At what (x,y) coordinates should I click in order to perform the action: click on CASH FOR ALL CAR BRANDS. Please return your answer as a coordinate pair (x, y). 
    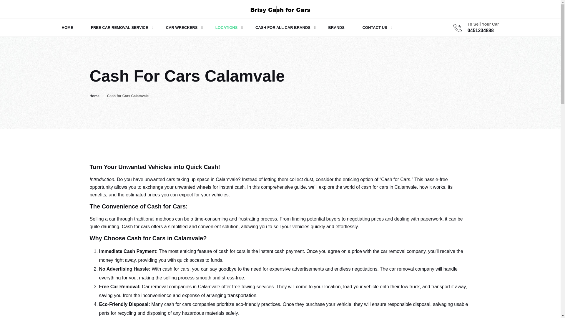
    Looking at the image, I should click on (283, 28).